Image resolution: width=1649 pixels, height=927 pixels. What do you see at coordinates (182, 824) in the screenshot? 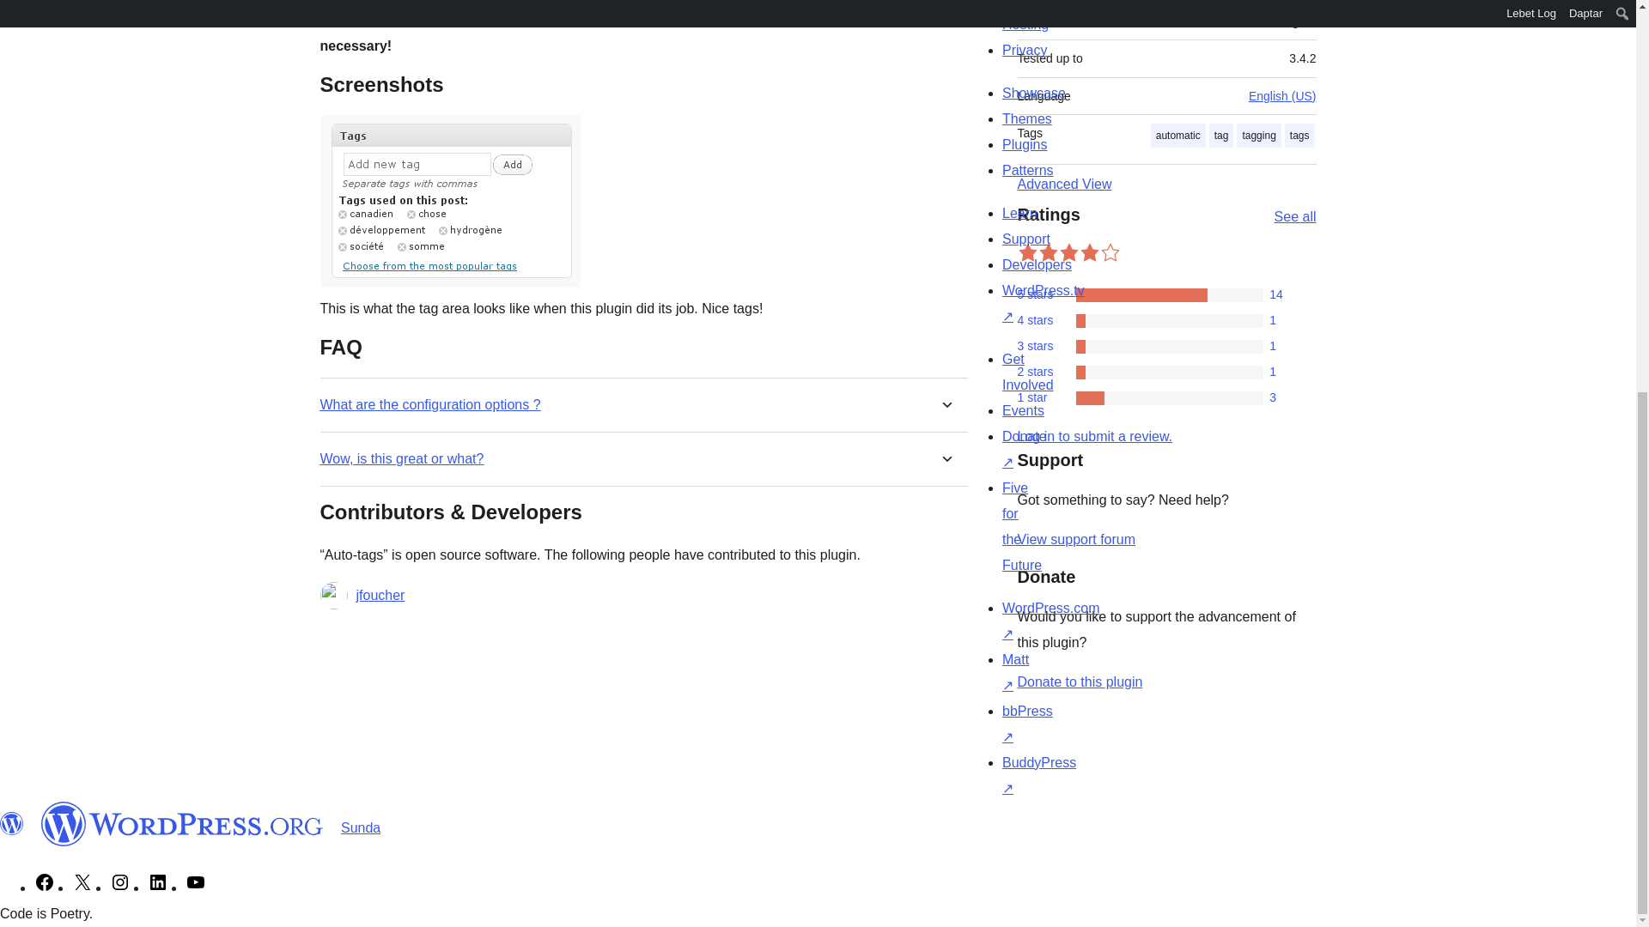
I see `WordPress.org` at bounding box center [182, 824].